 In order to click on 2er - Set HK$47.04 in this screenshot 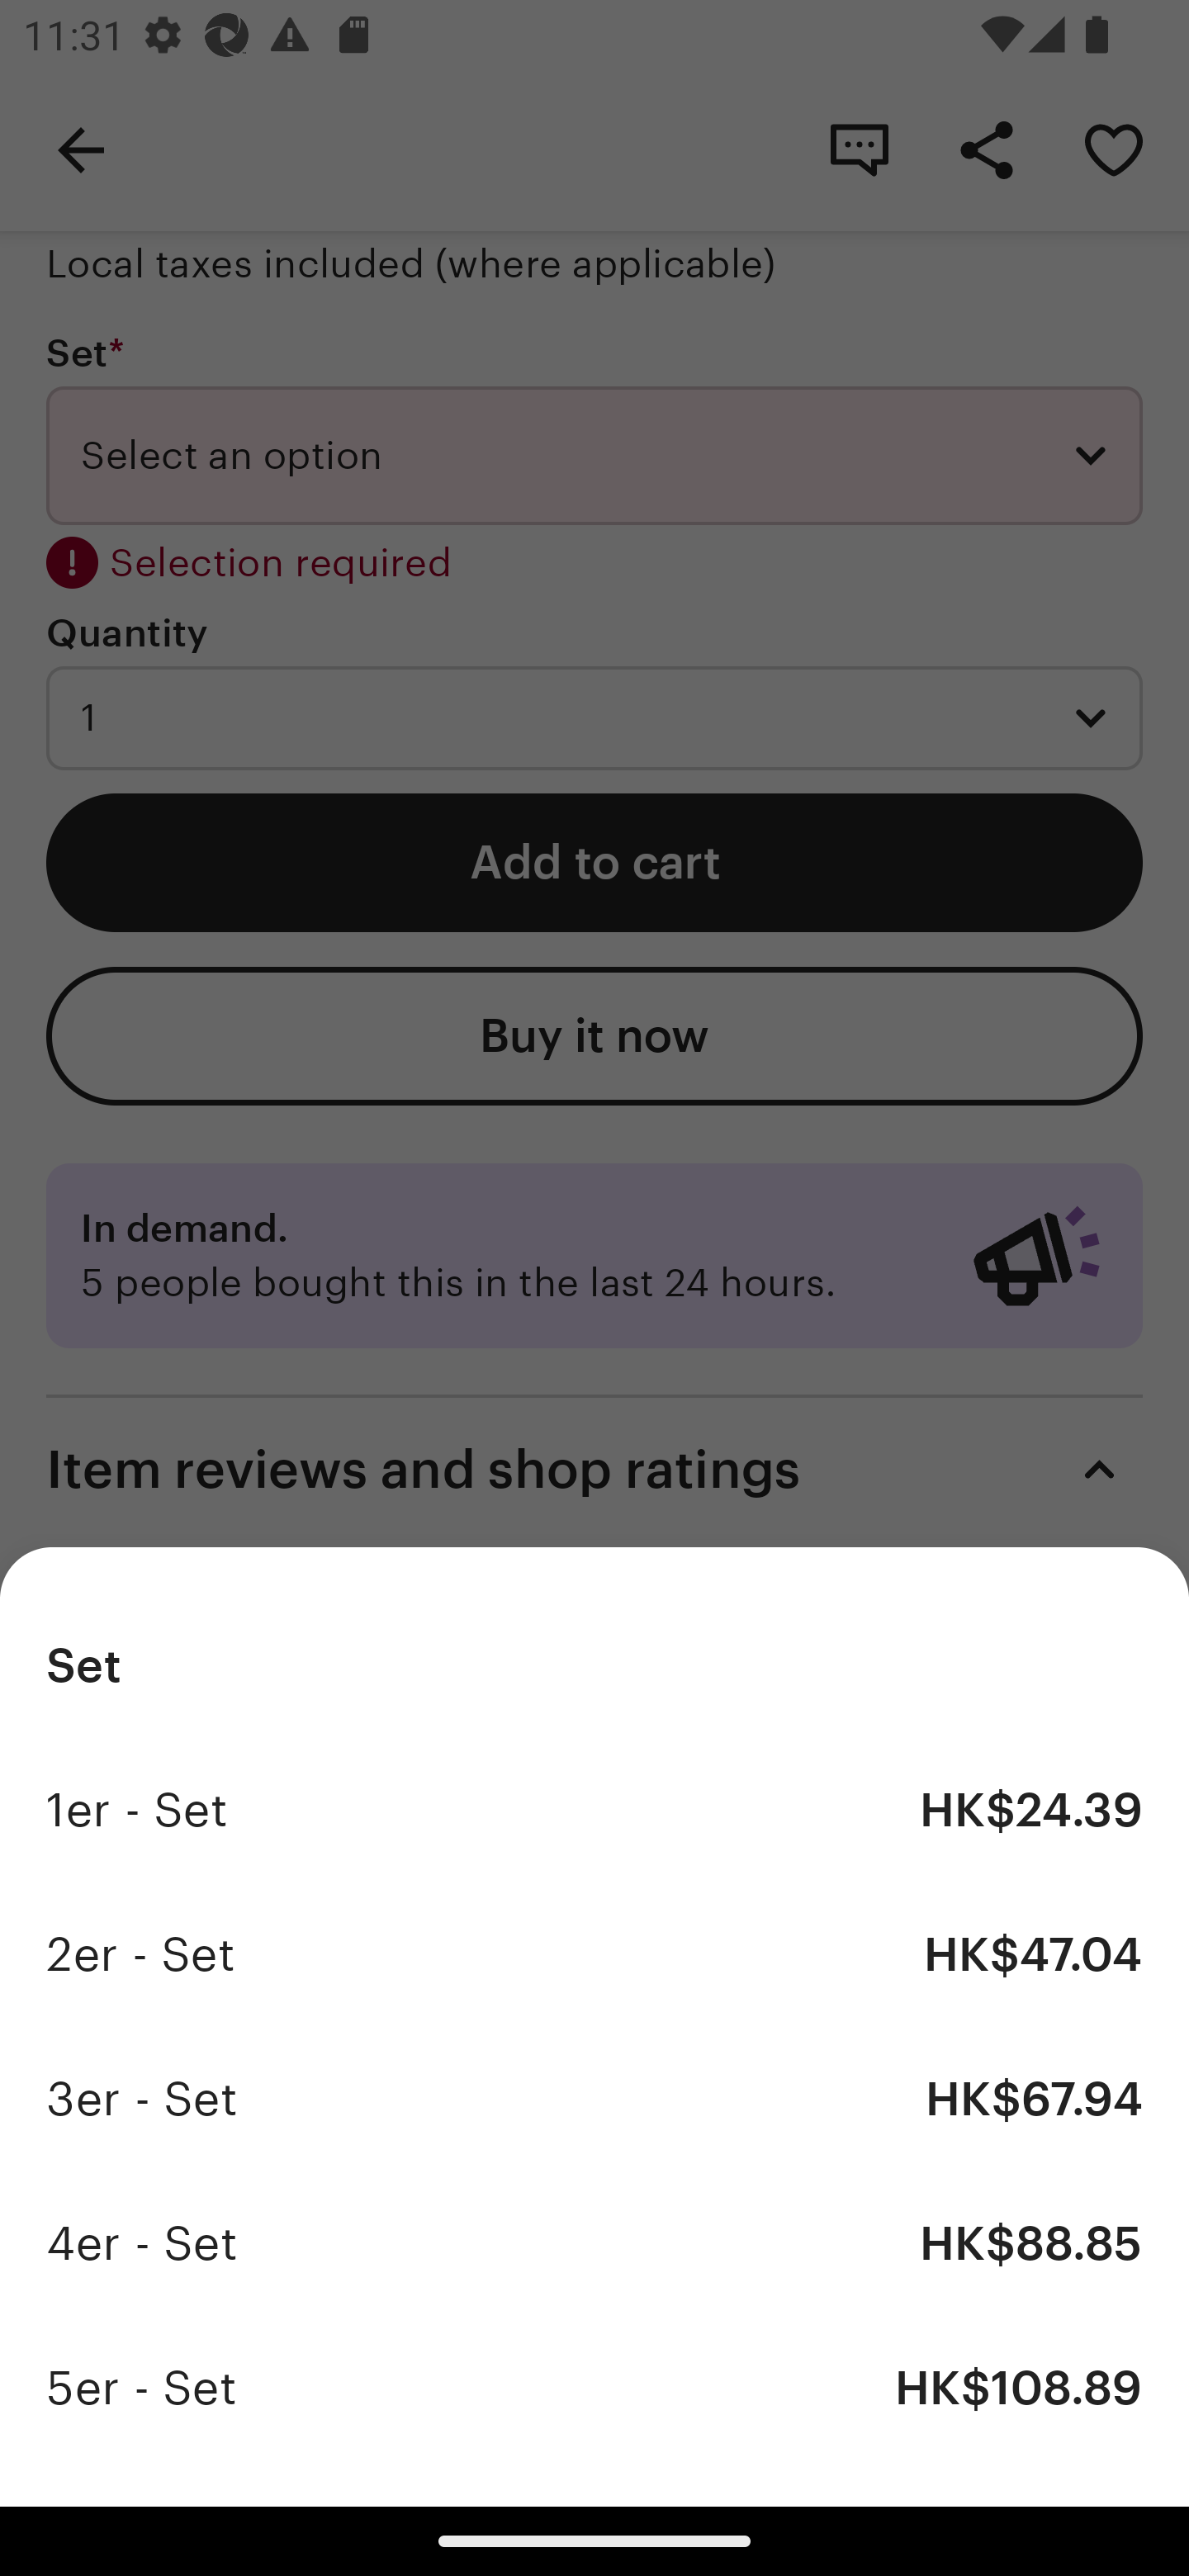, I will do `click(594, 1955)`.